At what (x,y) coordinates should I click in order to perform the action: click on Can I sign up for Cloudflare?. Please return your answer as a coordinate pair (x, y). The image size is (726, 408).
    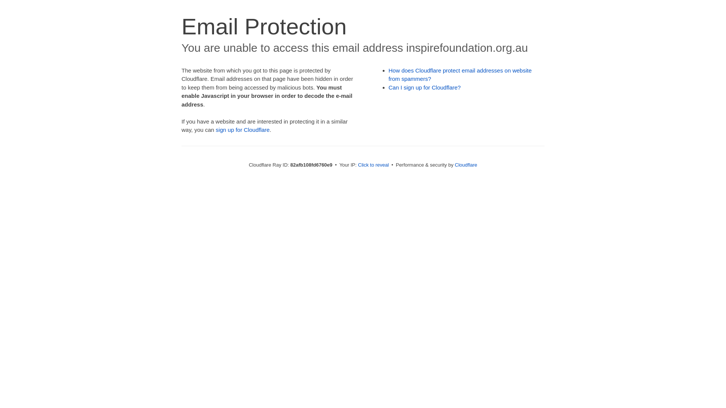
    Looking at the image, I should click on (425, 88).